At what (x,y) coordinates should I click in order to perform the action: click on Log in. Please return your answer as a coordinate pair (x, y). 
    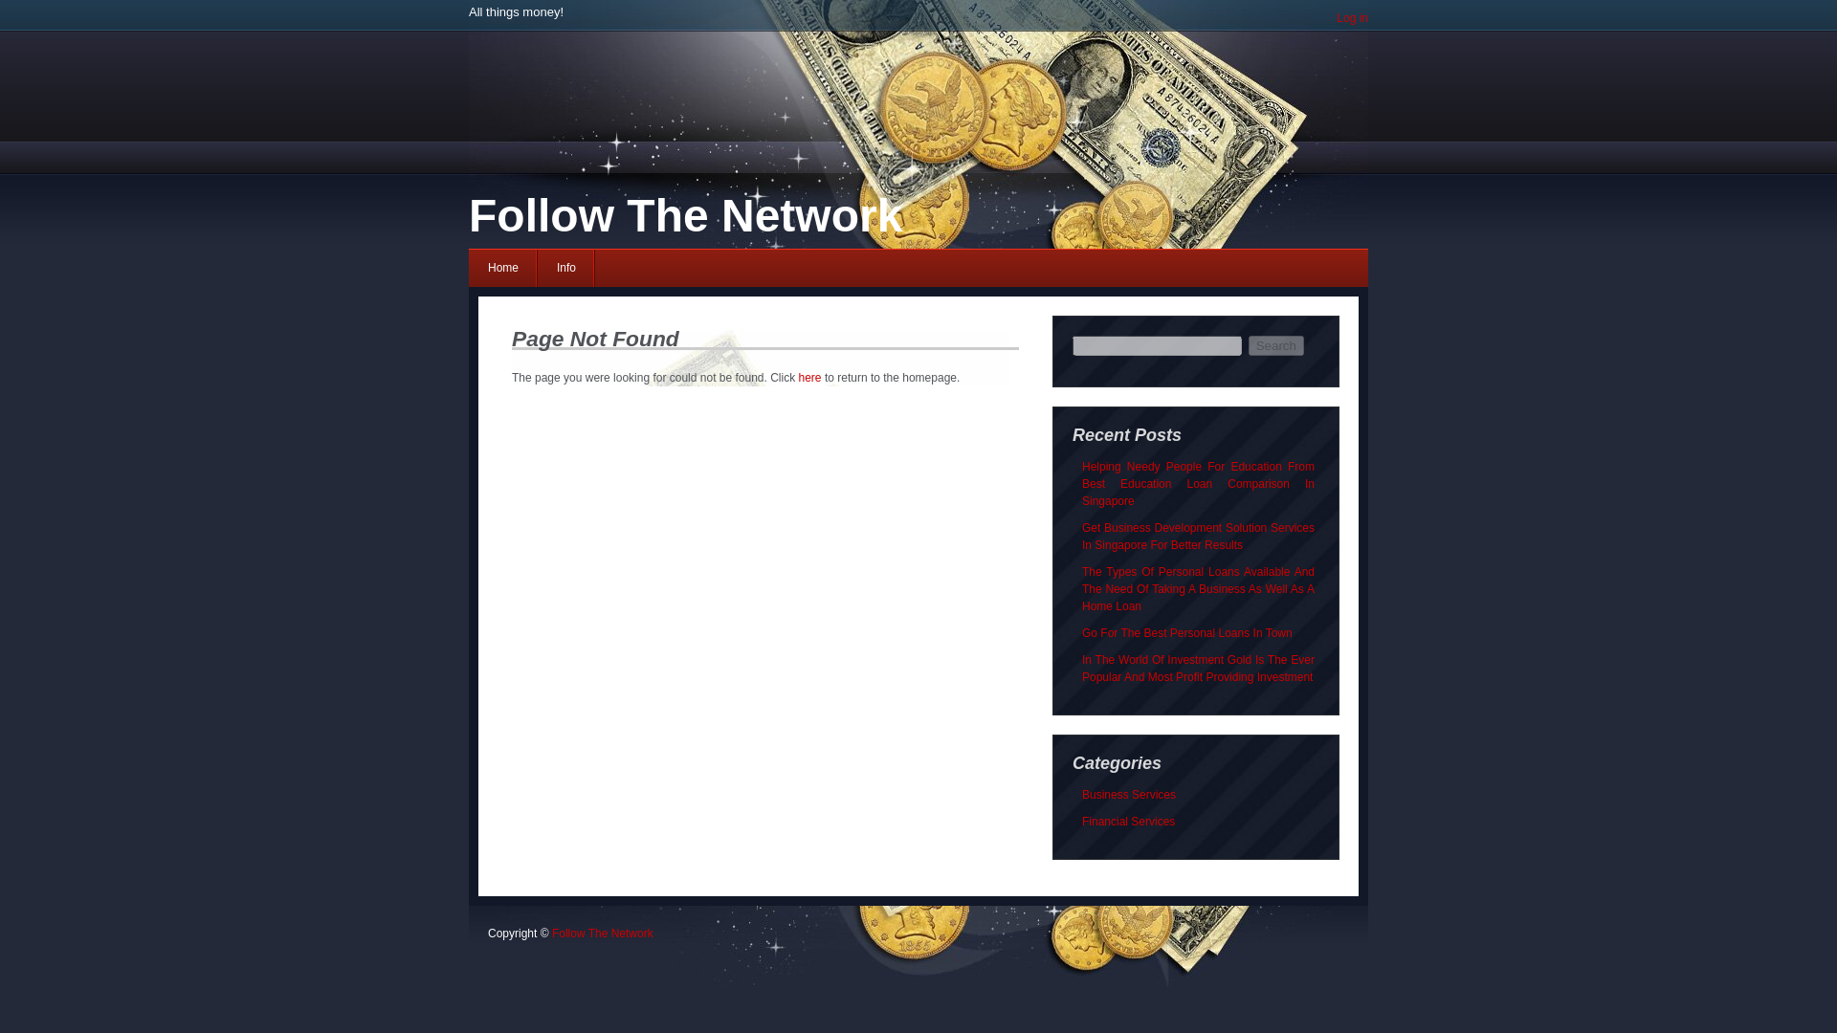
    Looking at the image, I should click on (1353, 17).